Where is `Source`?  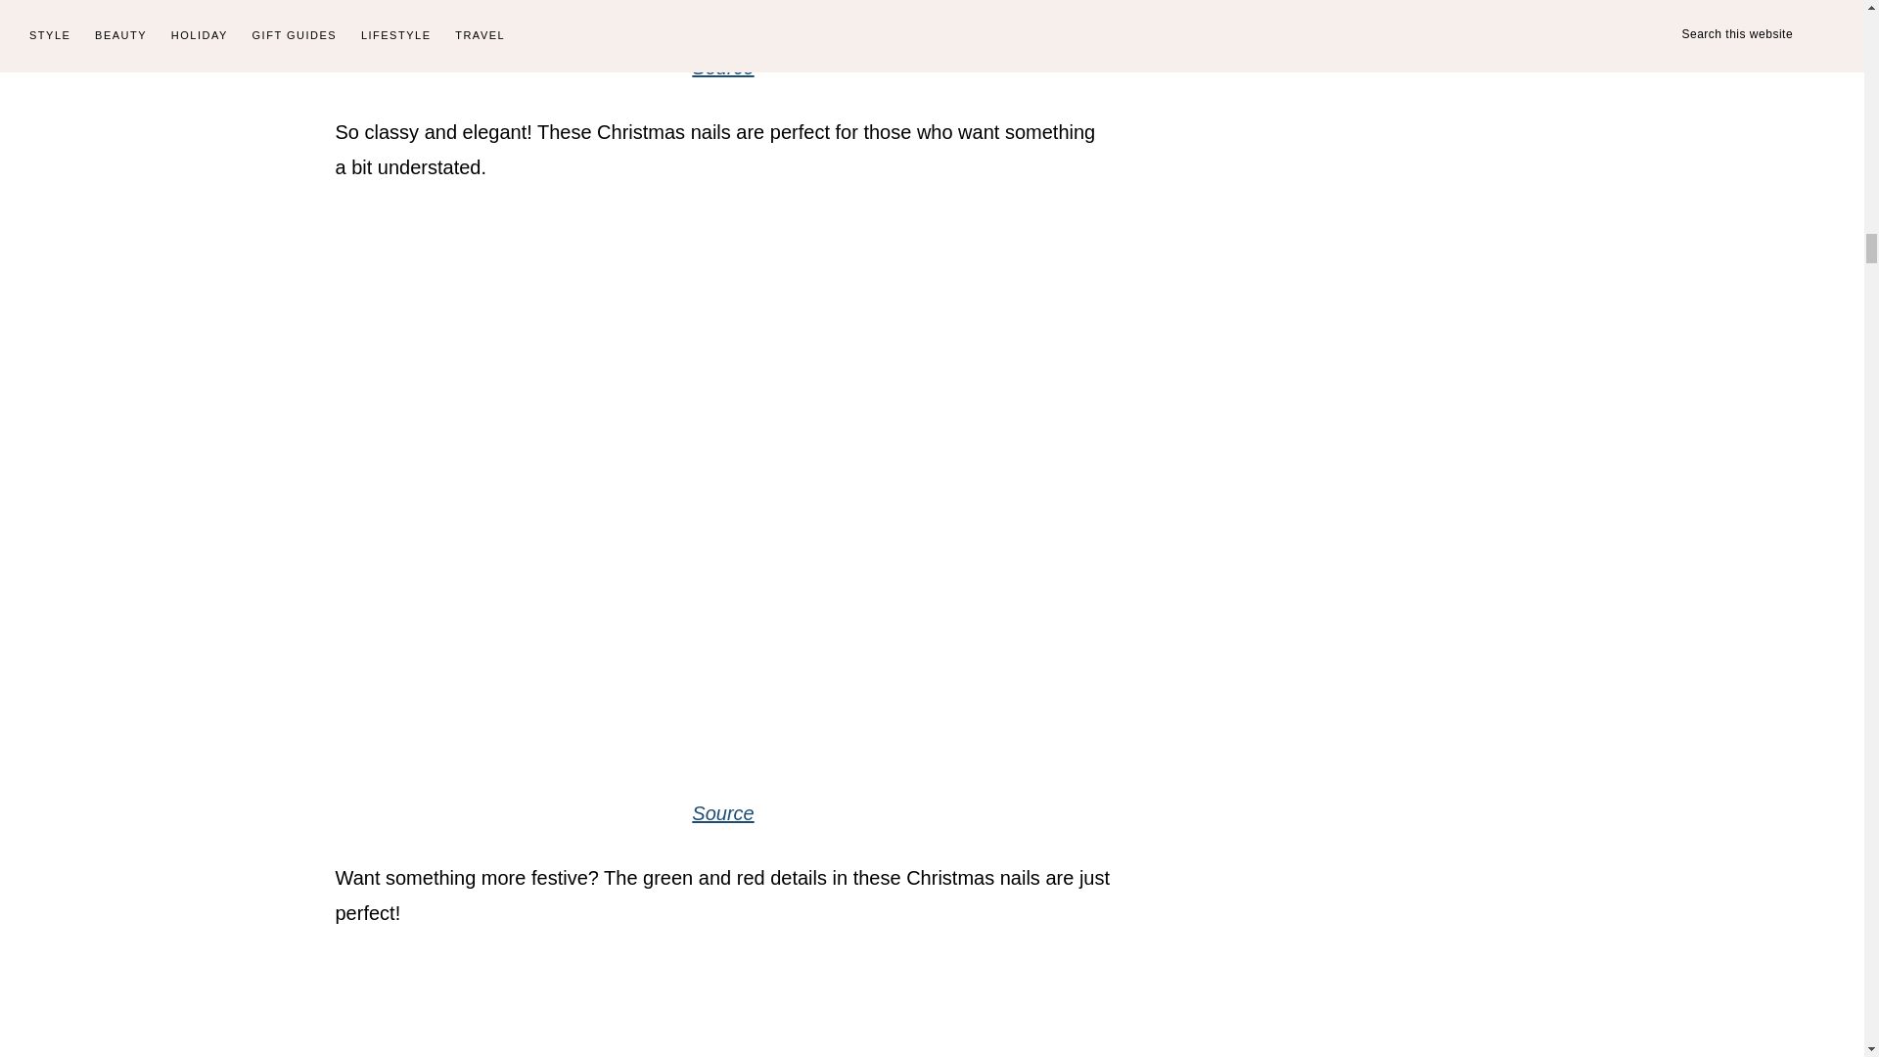
Source is located at coordinates (722, 67).